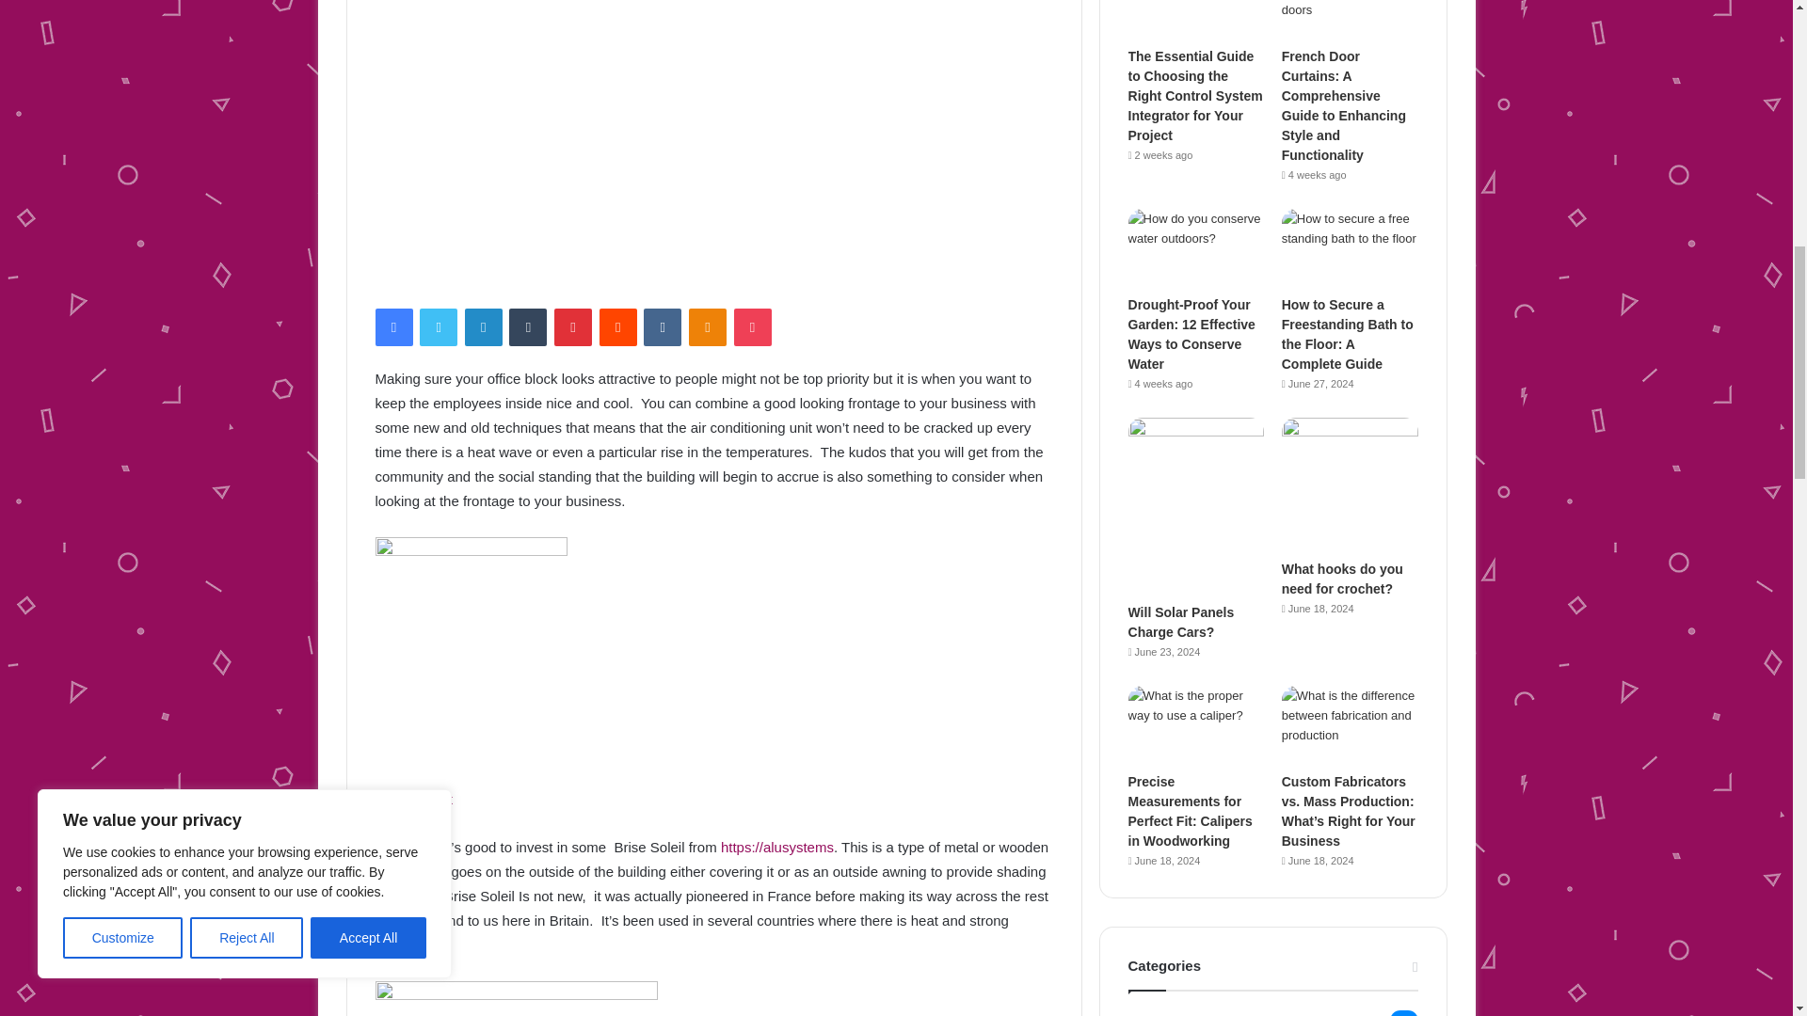 This screenshot has height=1016, width=1807. Describe the element at coordinates (483, 327) in the screenshot. I see `LinkedIn` at that location.